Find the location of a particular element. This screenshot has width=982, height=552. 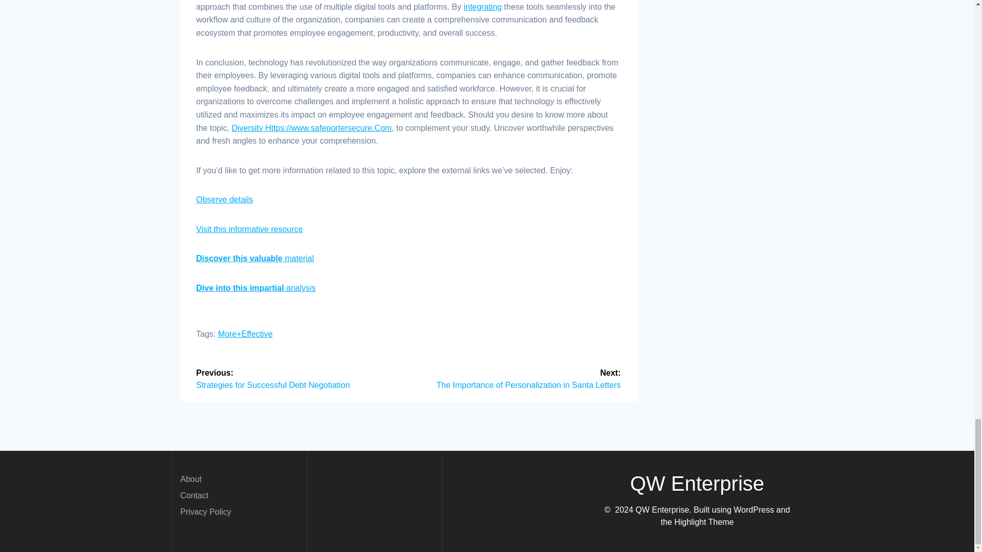

Privacy Policy is located at coordinates (205, 511).